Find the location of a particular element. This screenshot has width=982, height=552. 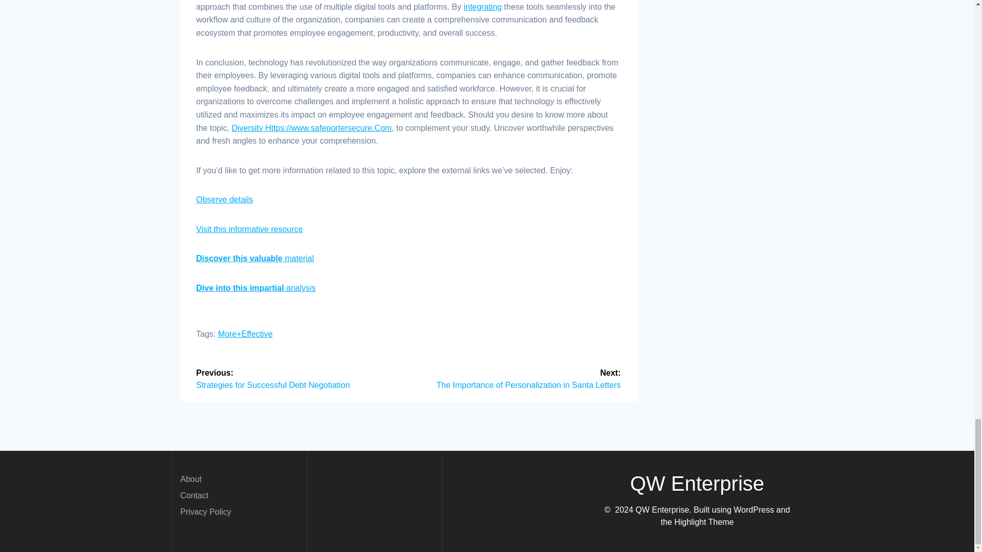

Privacy Policy is located at coordinates (205, 511).